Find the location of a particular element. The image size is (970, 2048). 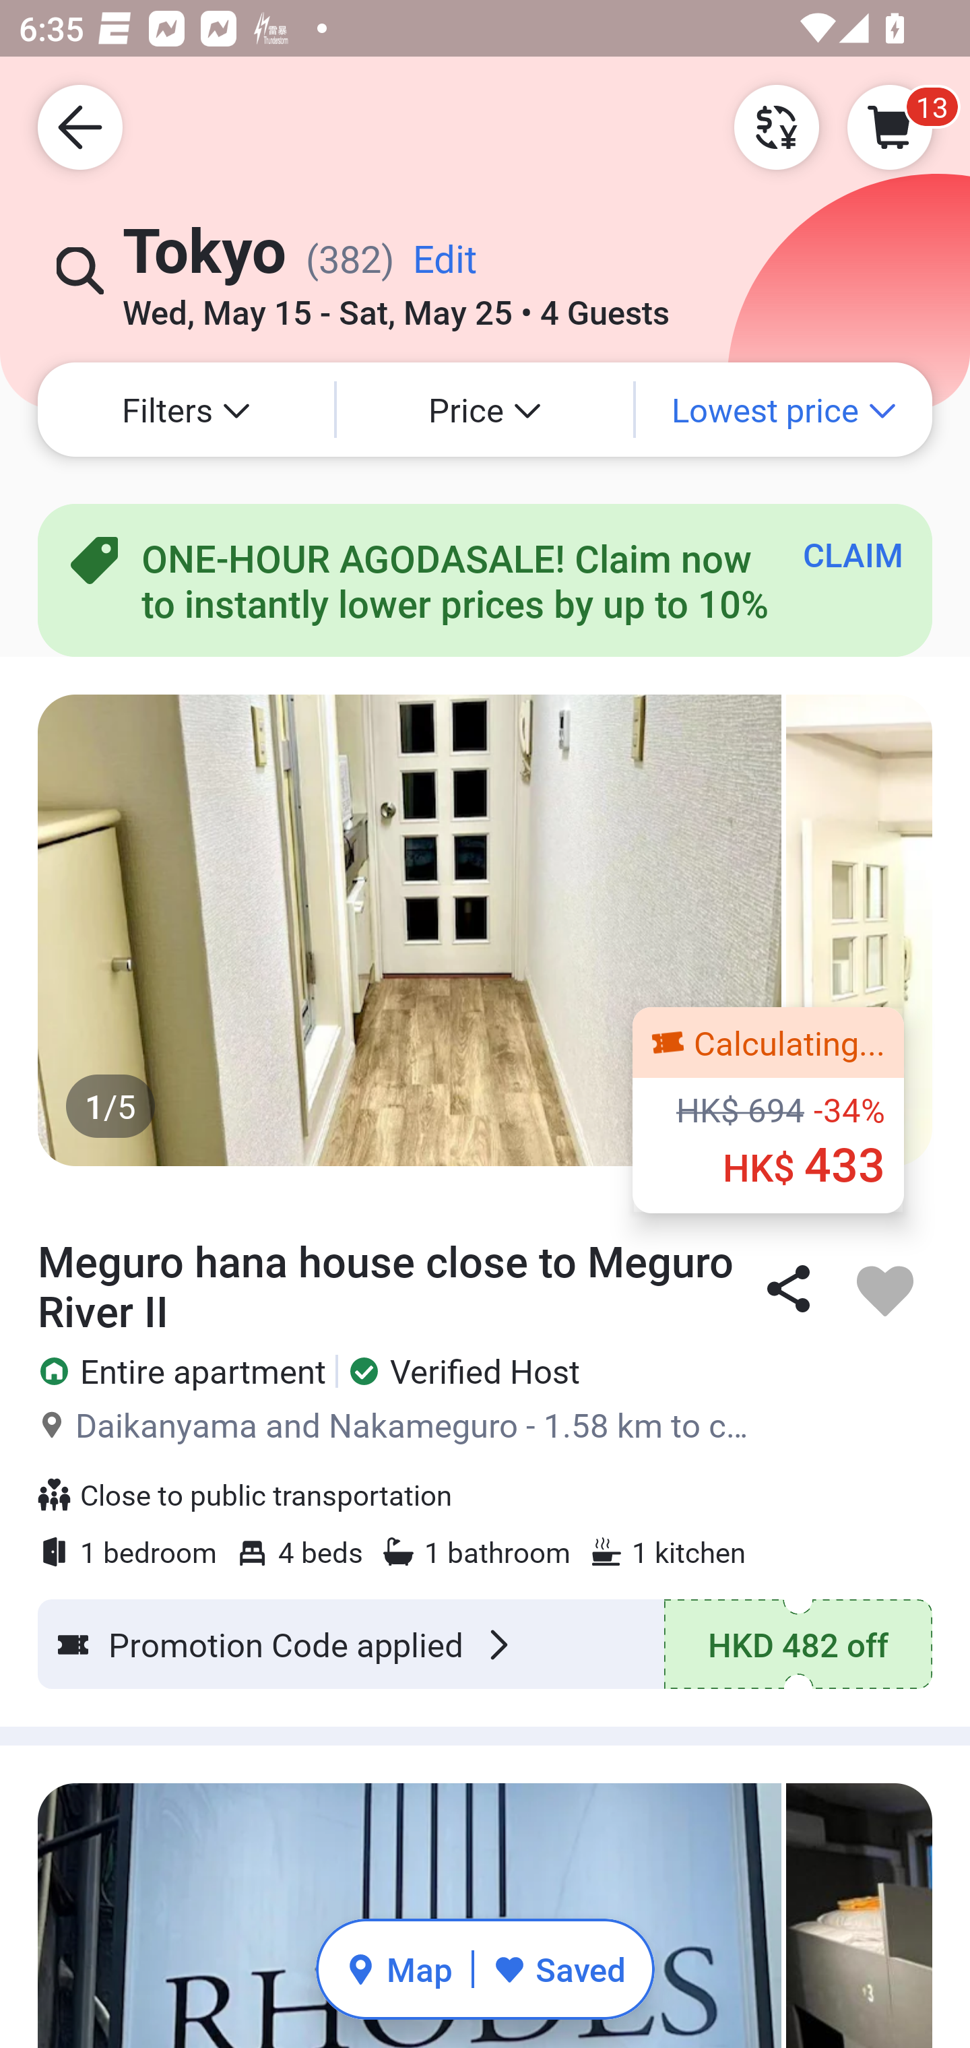

Promotion Code applied HKD 482 off is located at coordinates (485, 1644).